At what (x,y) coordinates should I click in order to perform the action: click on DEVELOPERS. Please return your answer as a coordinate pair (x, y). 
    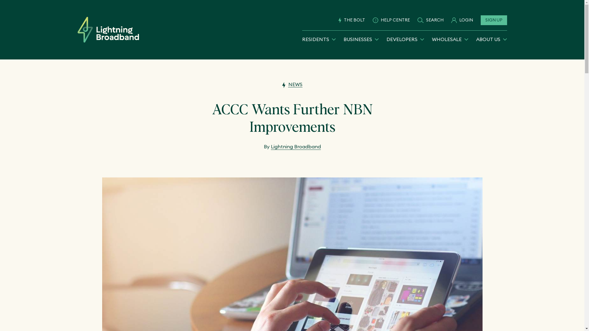
    Looking at the image, I should click on (406, 39).